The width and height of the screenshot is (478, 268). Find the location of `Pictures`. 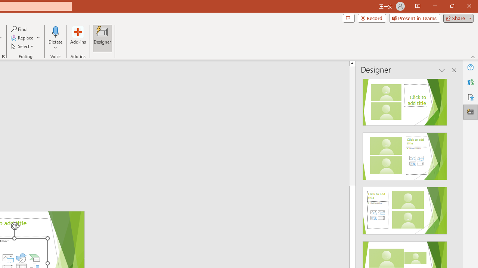

Pictures is located at coordinates (8, 258).